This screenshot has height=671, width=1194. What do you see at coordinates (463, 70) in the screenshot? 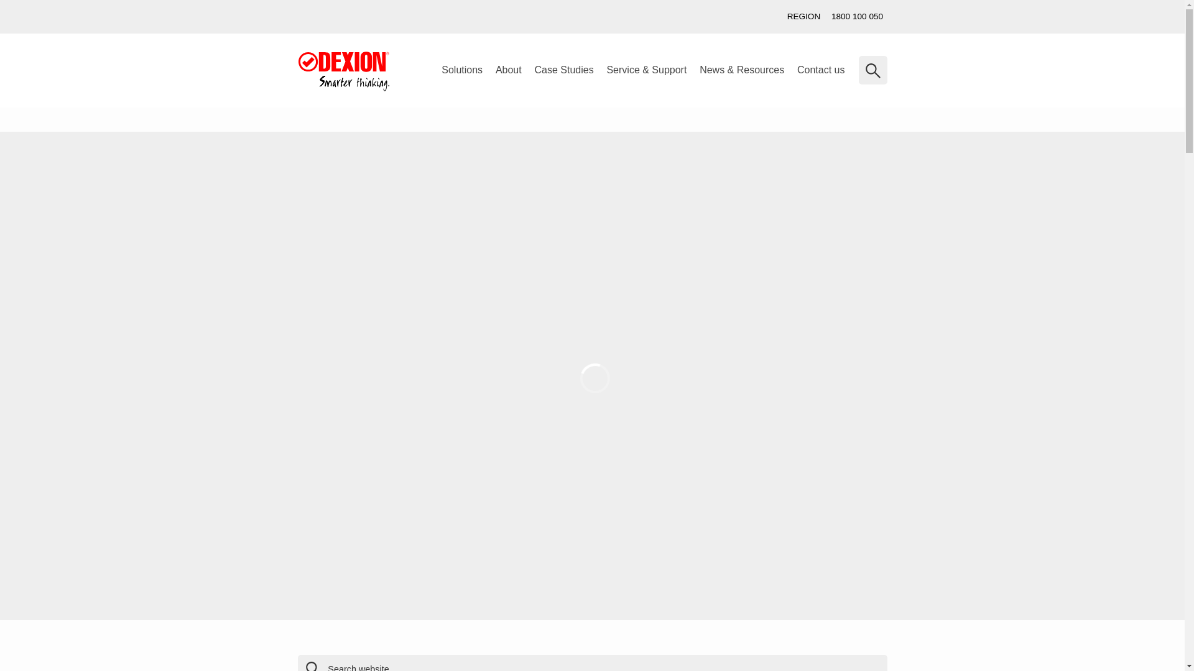
I see `Solutions` at bounding box center [463, 70].